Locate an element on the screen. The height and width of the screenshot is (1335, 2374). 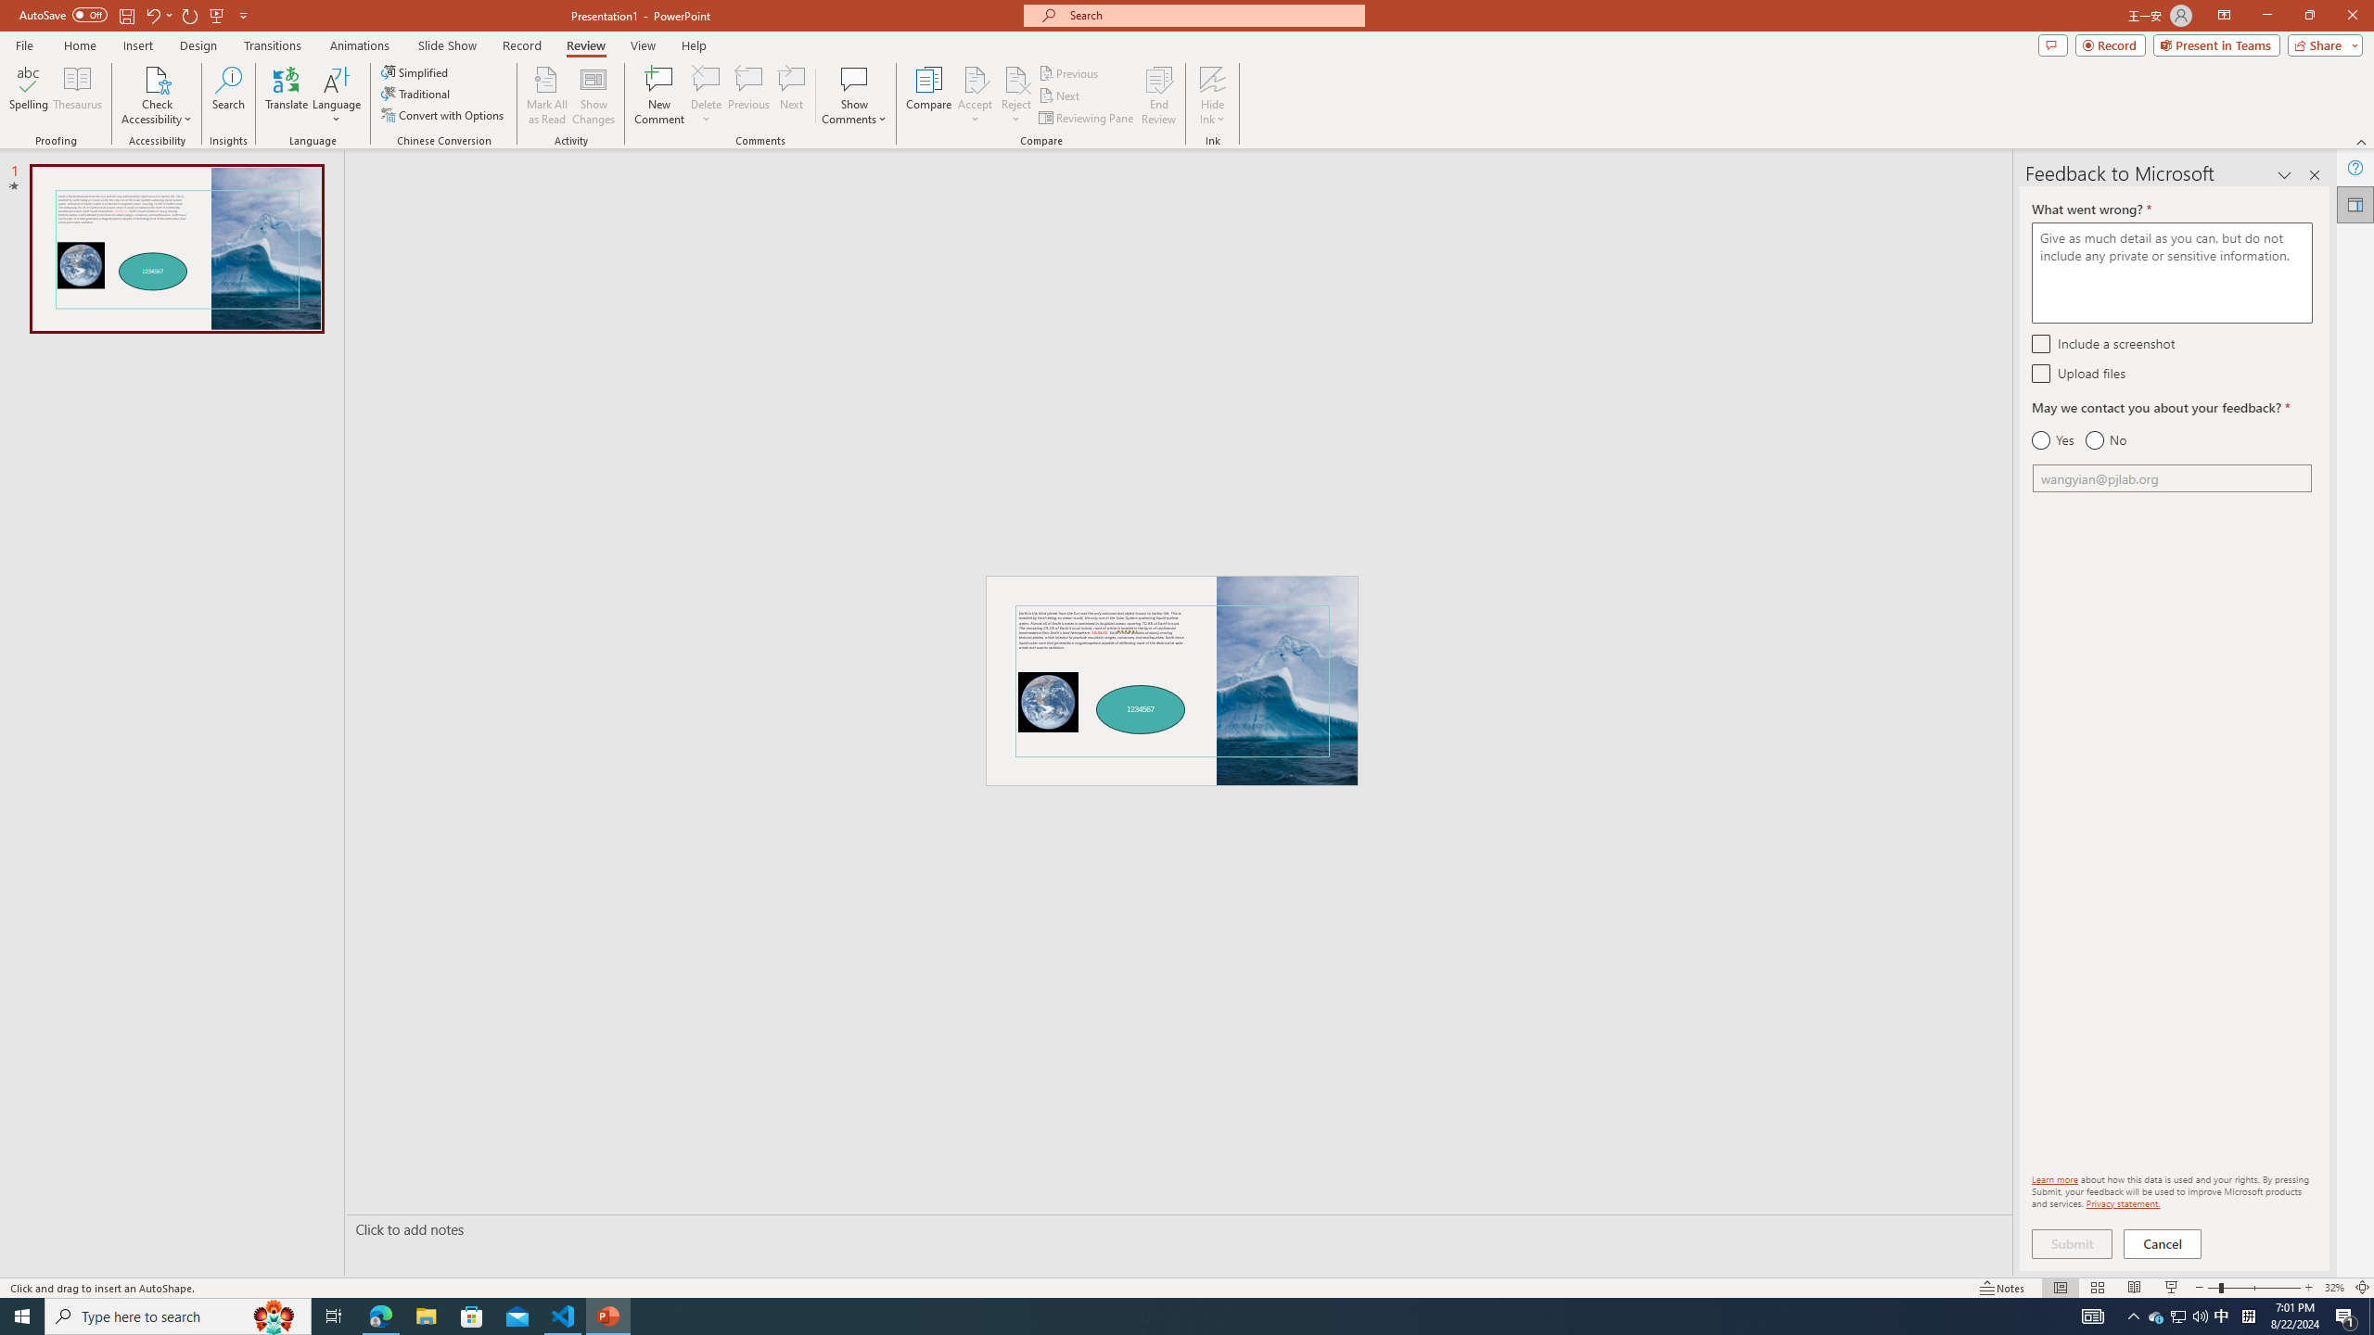
Undo is located at coordinates (158, 15).